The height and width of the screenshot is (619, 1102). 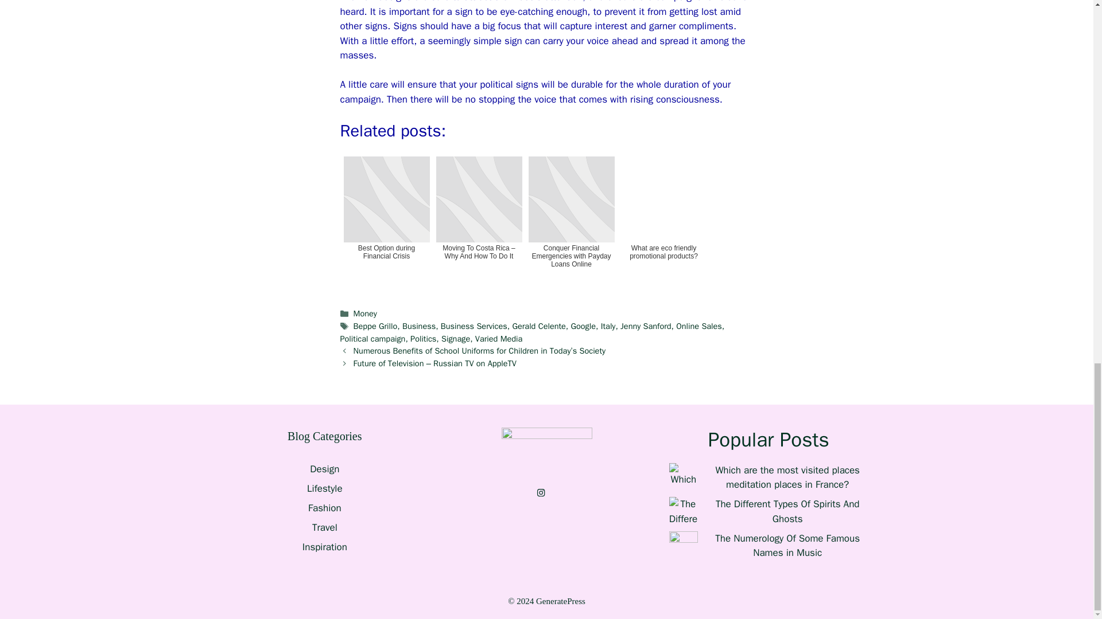 What do you see at coordinates (699, 326) in the screenshot?
I see `Online Sales` at bounding box center [699, 326].